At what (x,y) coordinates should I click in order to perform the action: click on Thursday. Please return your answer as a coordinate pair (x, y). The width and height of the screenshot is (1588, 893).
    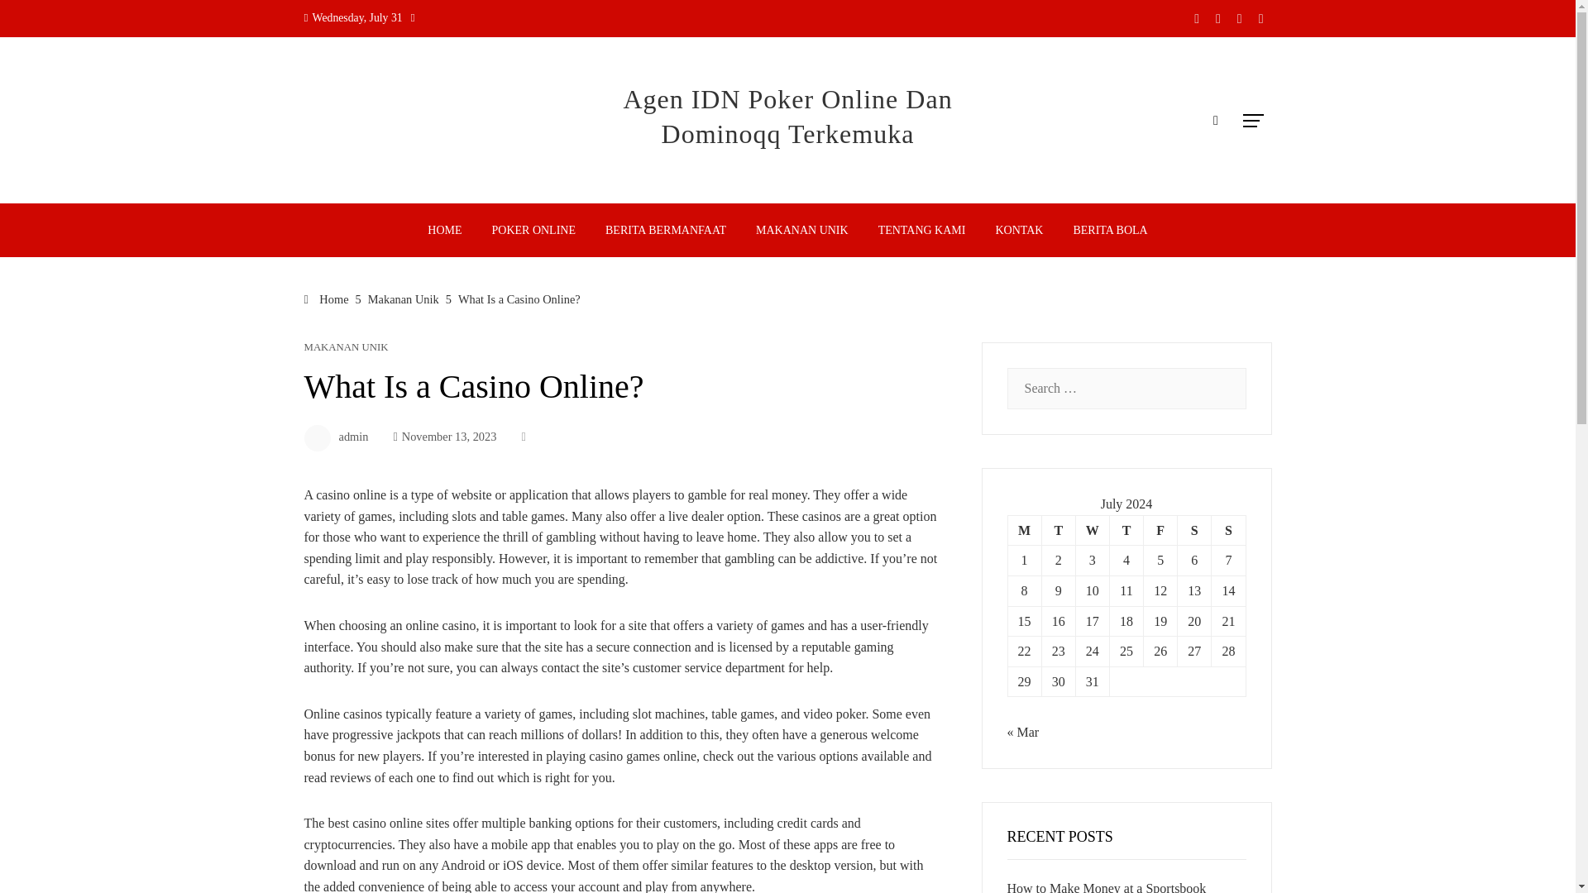
    Looking at the image, I should click on (1126, 530).